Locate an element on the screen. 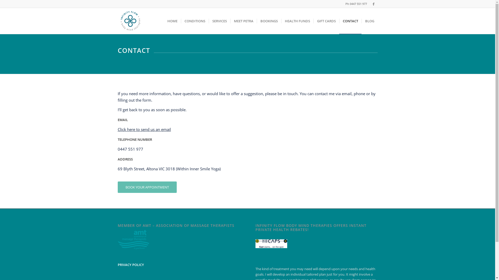 The width and height of the screenshot is (499, 280). BOOKINGS is located at coordinates (269, 21).